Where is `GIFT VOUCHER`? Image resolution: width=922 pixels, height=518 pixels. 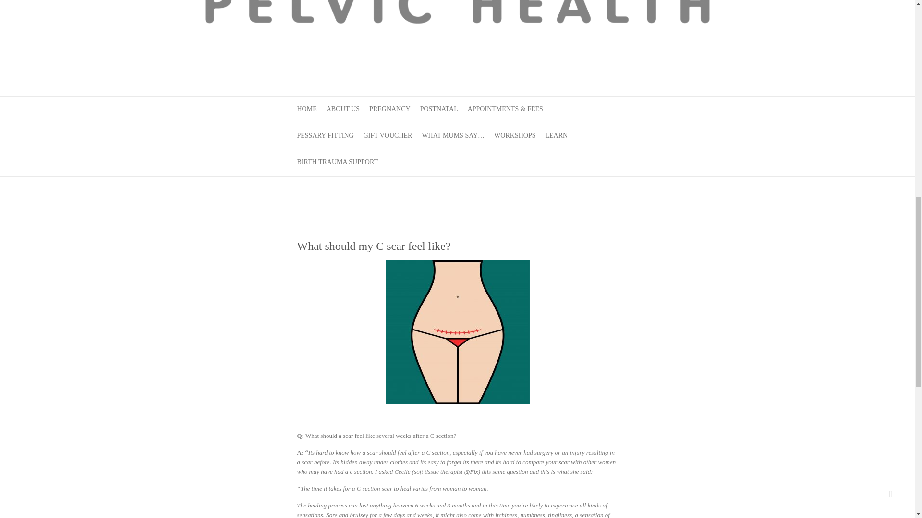
GIFT VOUCHER is located at coordinates (388, 136).